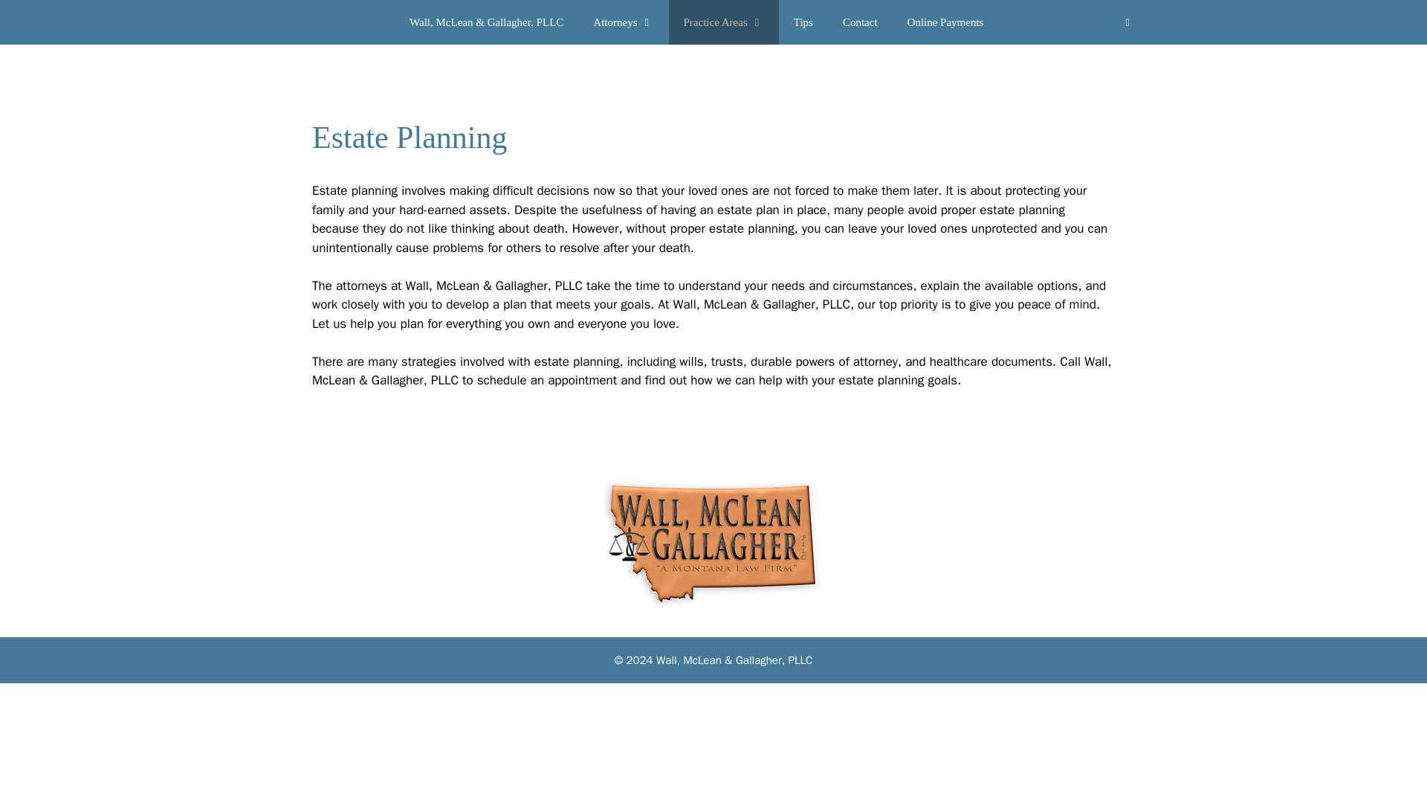 The height and width of the screenshot is (803, 1427). What do you see at coordinates (945, 22) in the screenshot?
I see `Online Payments` at bounding box center [945, 22].